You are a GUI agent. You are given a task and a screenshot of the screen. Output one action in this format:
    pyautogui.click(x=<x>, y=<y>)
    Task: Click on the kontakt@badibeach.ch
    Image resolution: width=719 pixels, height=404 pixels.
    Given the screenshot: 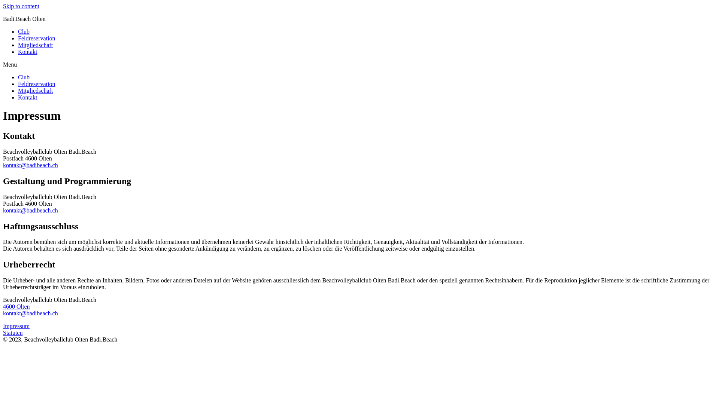 What is the action you would take?
    pyautogui.click(x=31, y=210)
    